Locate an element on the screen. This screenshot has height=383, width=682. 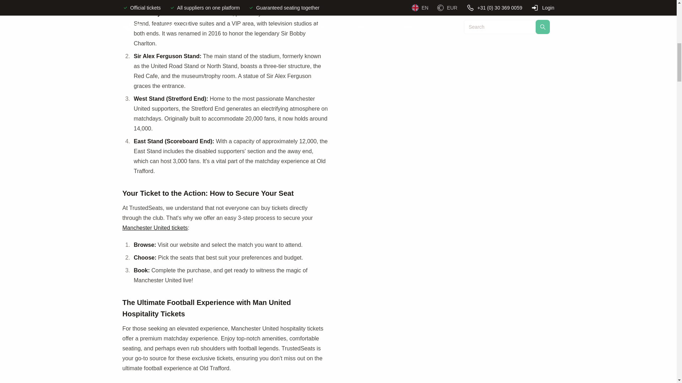
Manchester United tickets is located at coordinates (155, 228).